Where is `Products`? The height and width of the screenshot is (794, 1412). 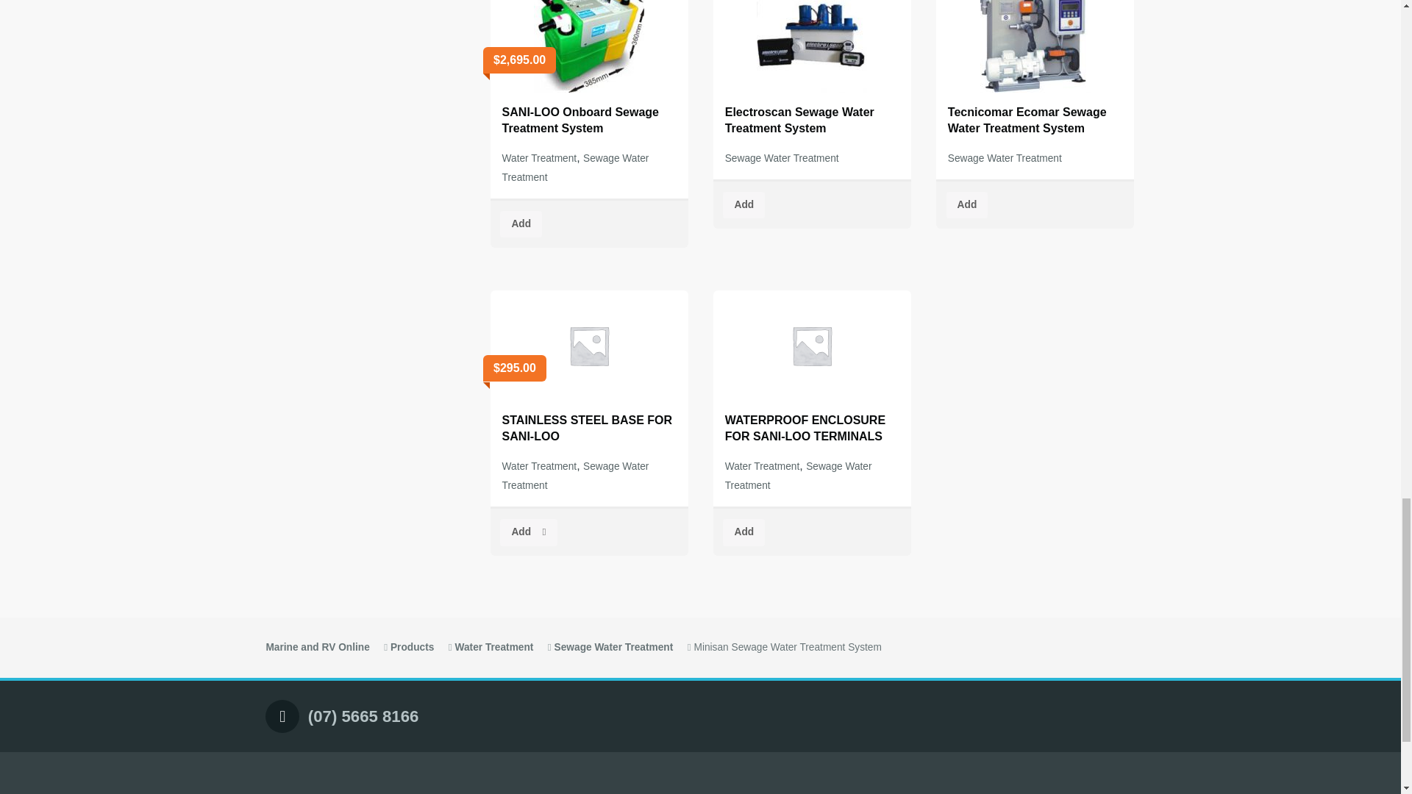
Products is located at coordinates (412, 647).